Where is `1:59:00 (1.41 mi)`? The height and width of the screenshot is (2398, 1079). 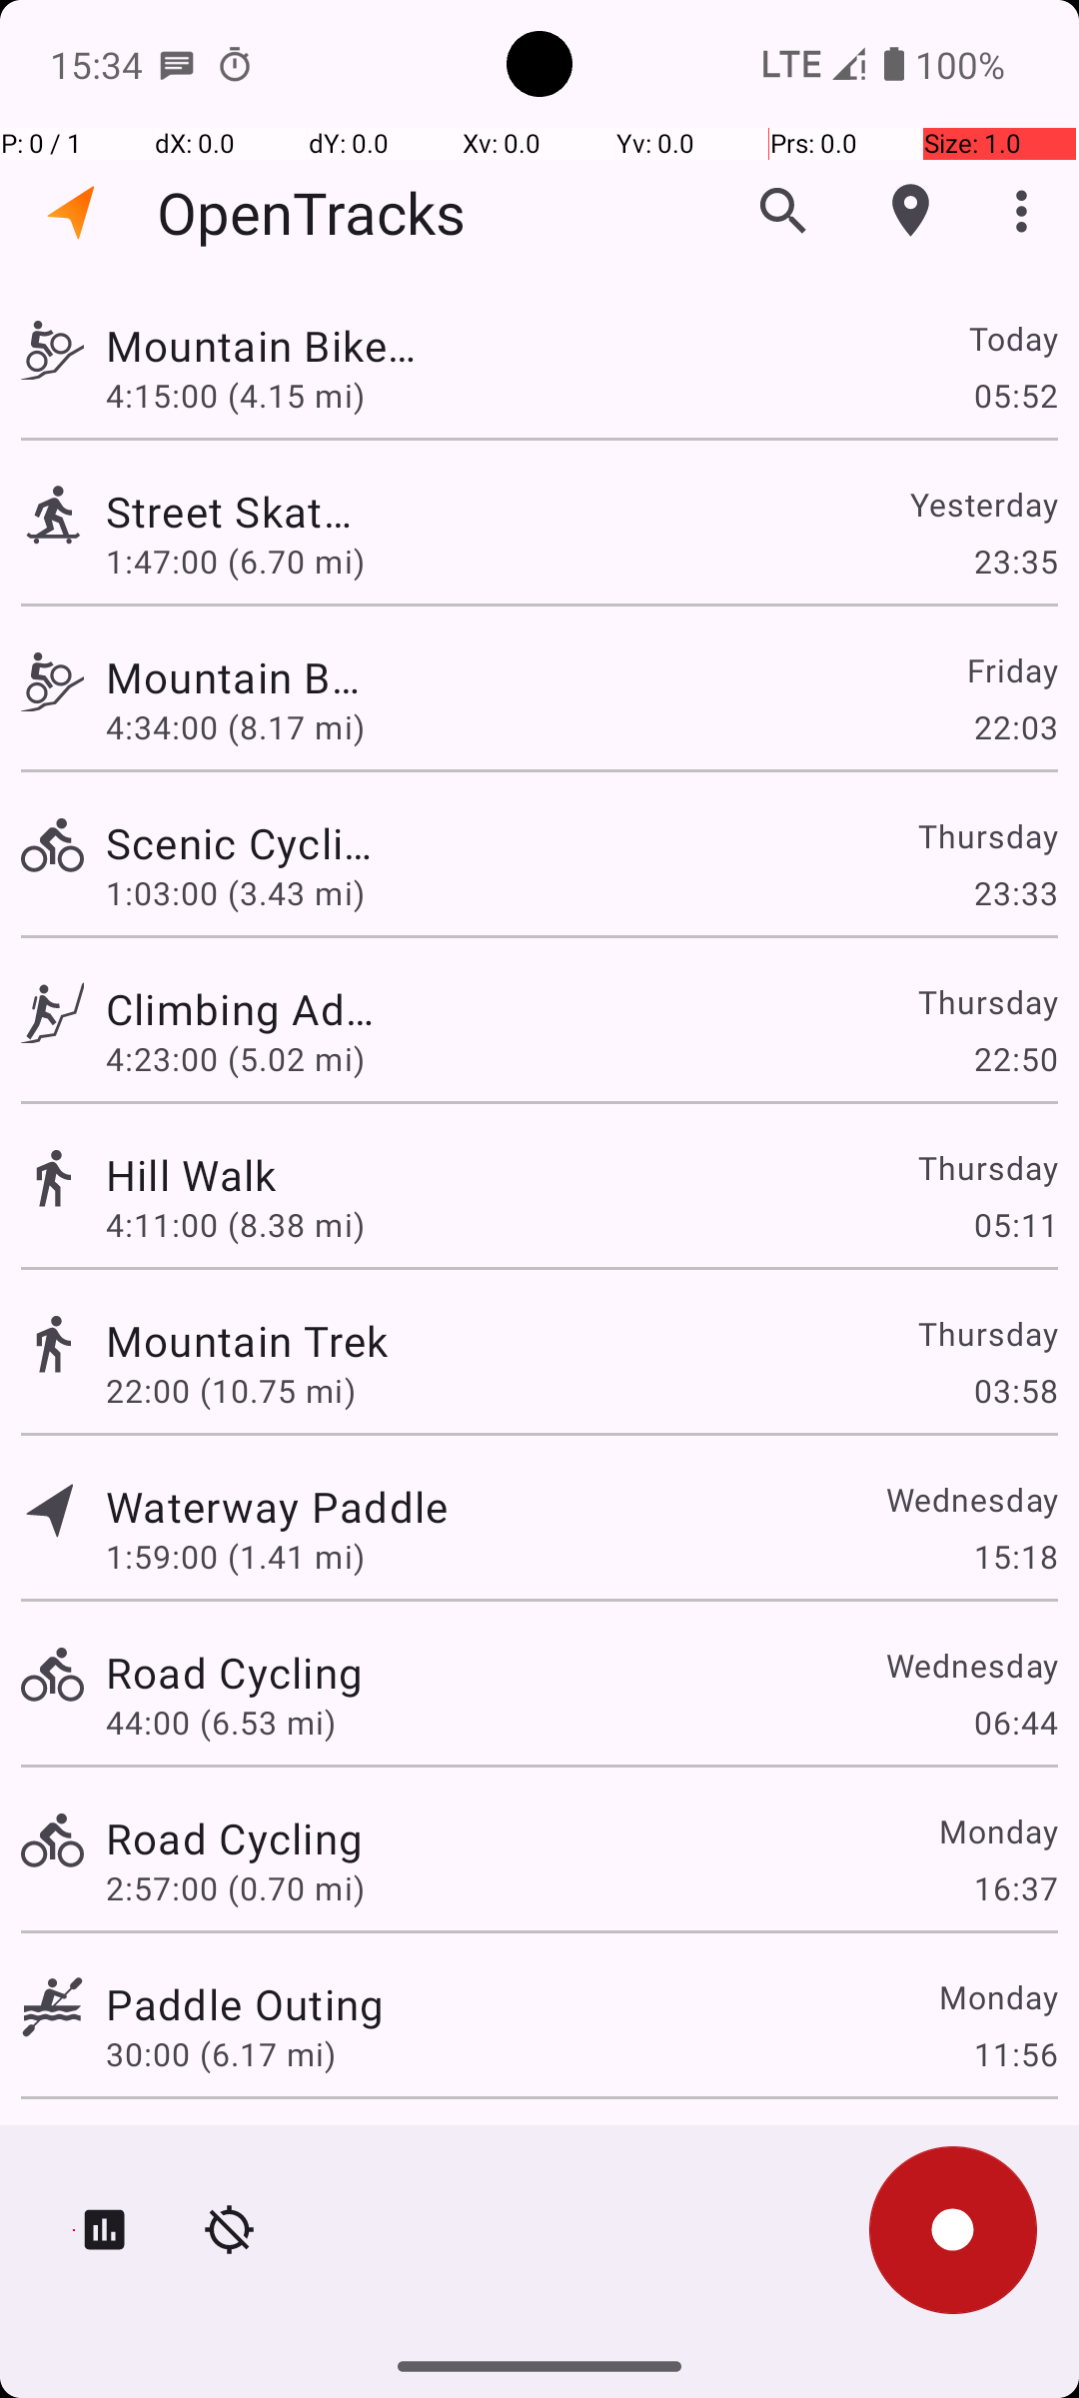 1:59:00 (1.41 mi) is located at coordinates (236, 1557).